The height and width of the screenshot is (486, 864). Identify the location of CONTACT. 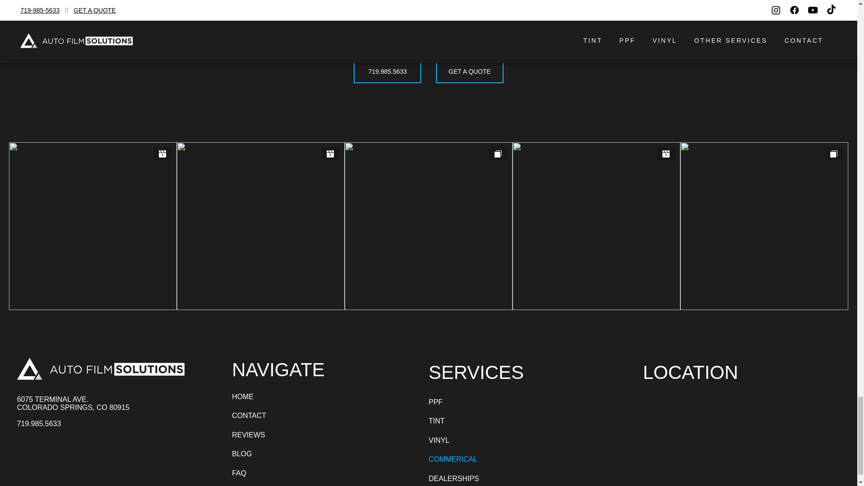
(275, 416).